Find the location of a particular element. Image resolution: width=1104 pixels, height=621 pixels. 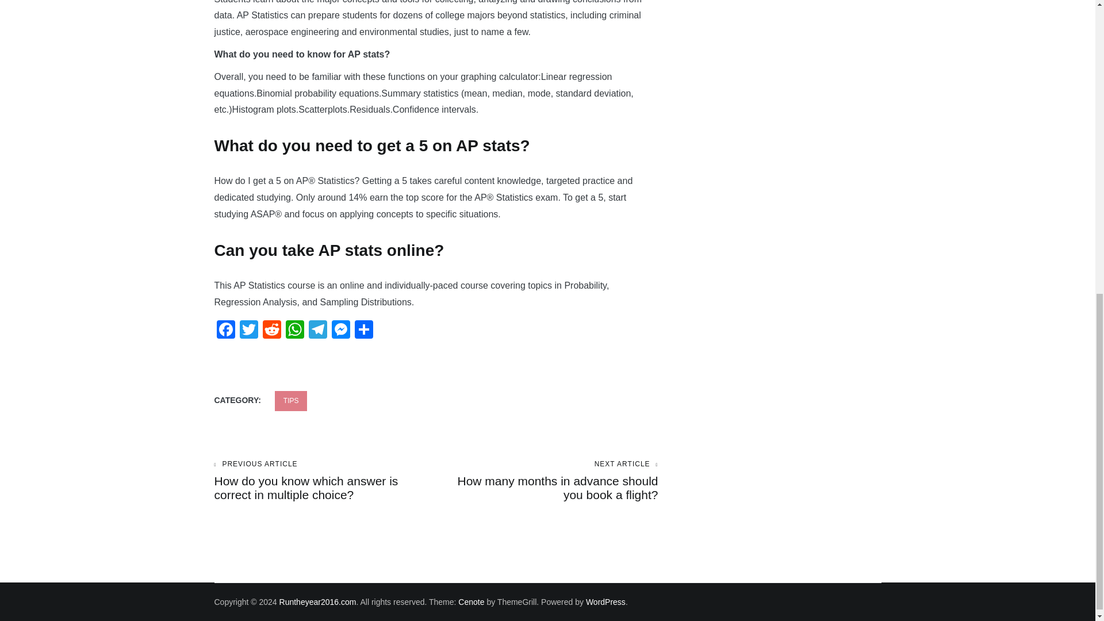

Facebook is located at coordinates (225, 331).